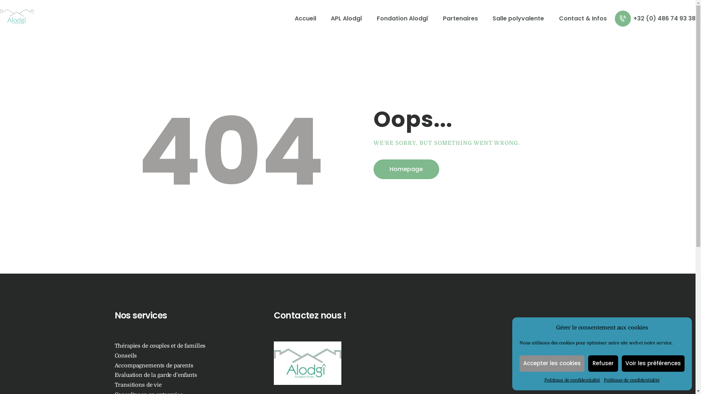 This screenshot has width=701, height=394. What do you see at coordinates (460, 18) in the screenshot?
I see `Partenaires` at bounding box center [460, 18].